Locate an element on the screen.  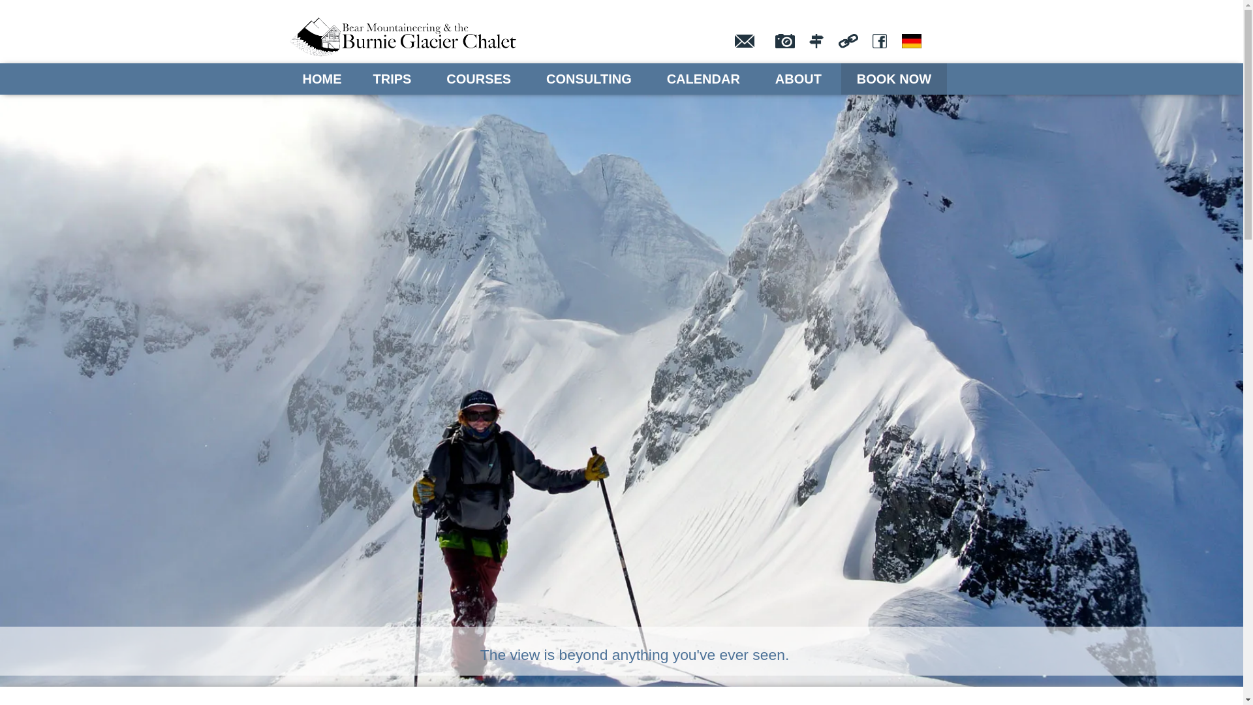
German is located at coordinates (912, 41).